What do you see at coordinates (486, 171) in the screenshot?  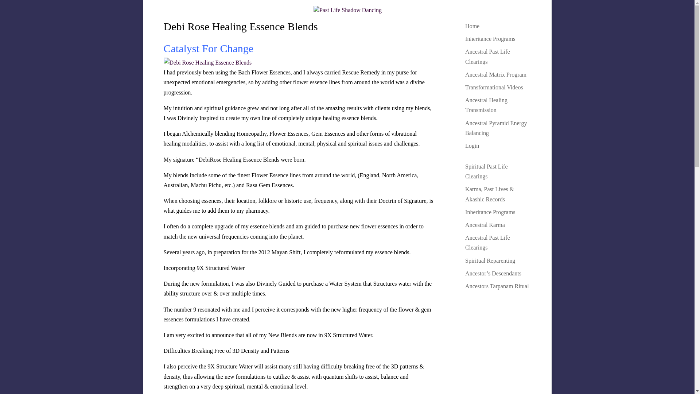 I see `Spiritual Past Life Clearings` at bounding box center [486, 171].